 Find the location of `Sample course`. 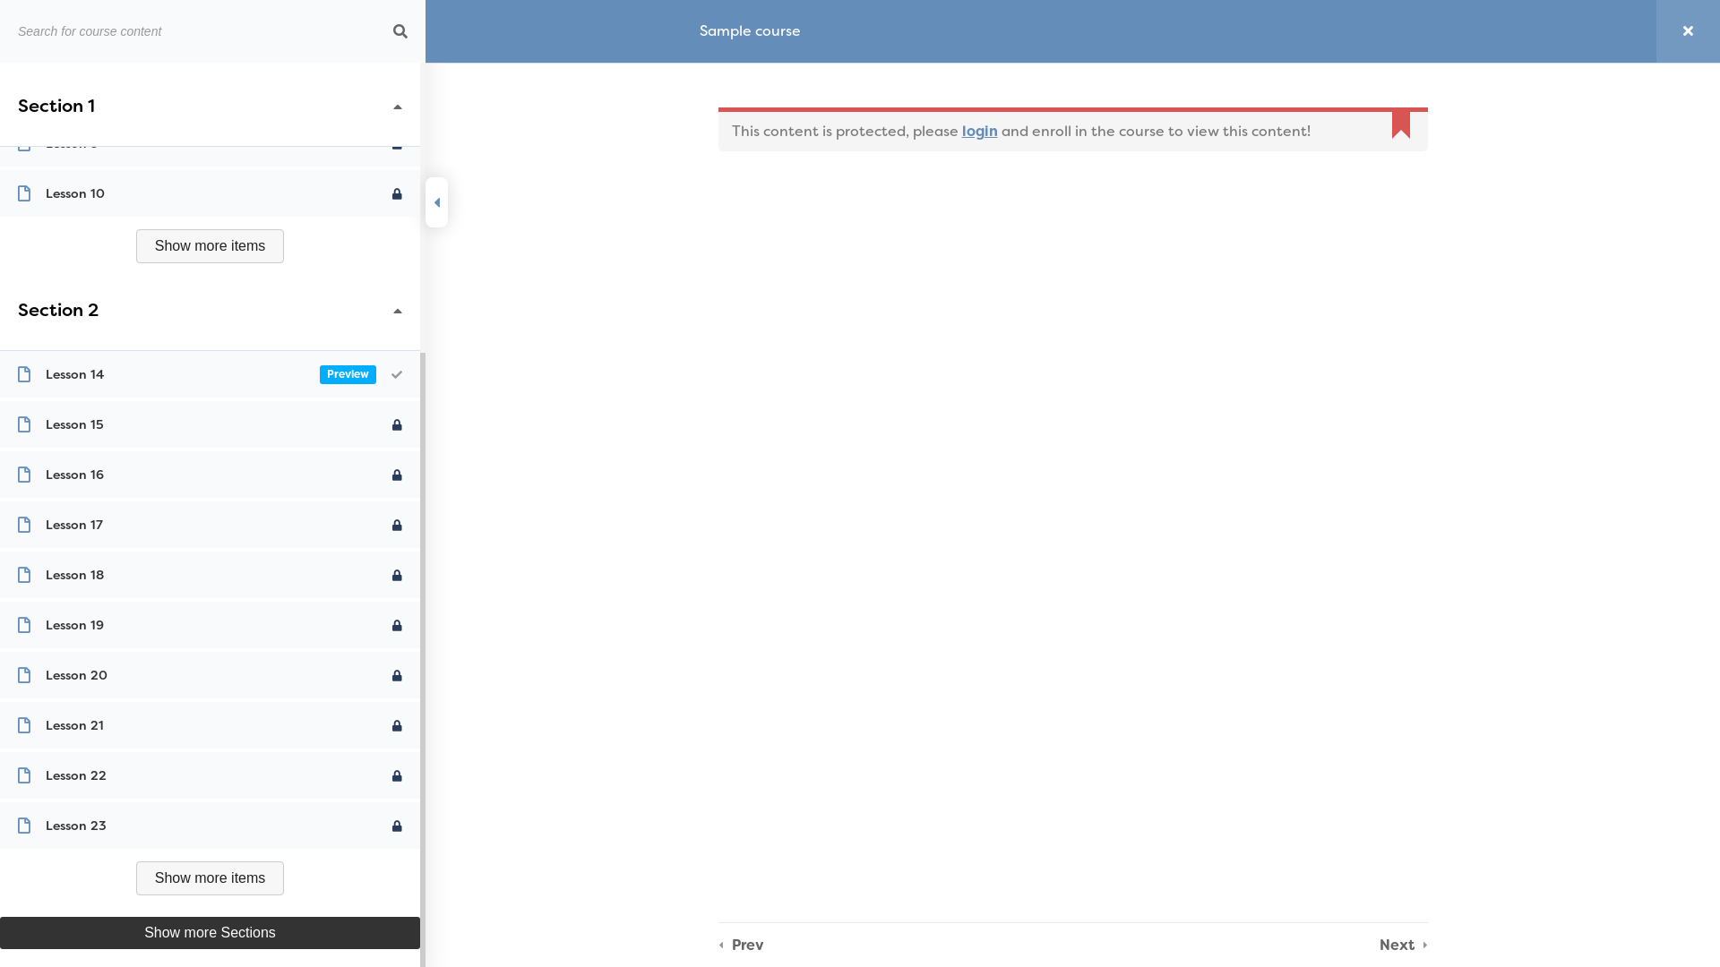

Sample course is located at coordinates (751, 31).